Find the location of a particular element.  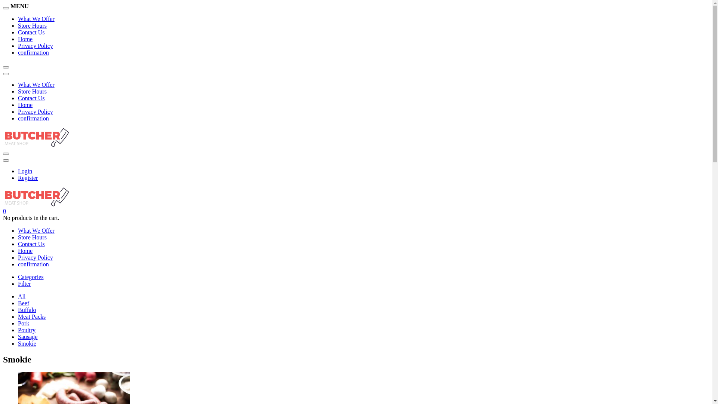

Beef is located at coordinates (24, 303).